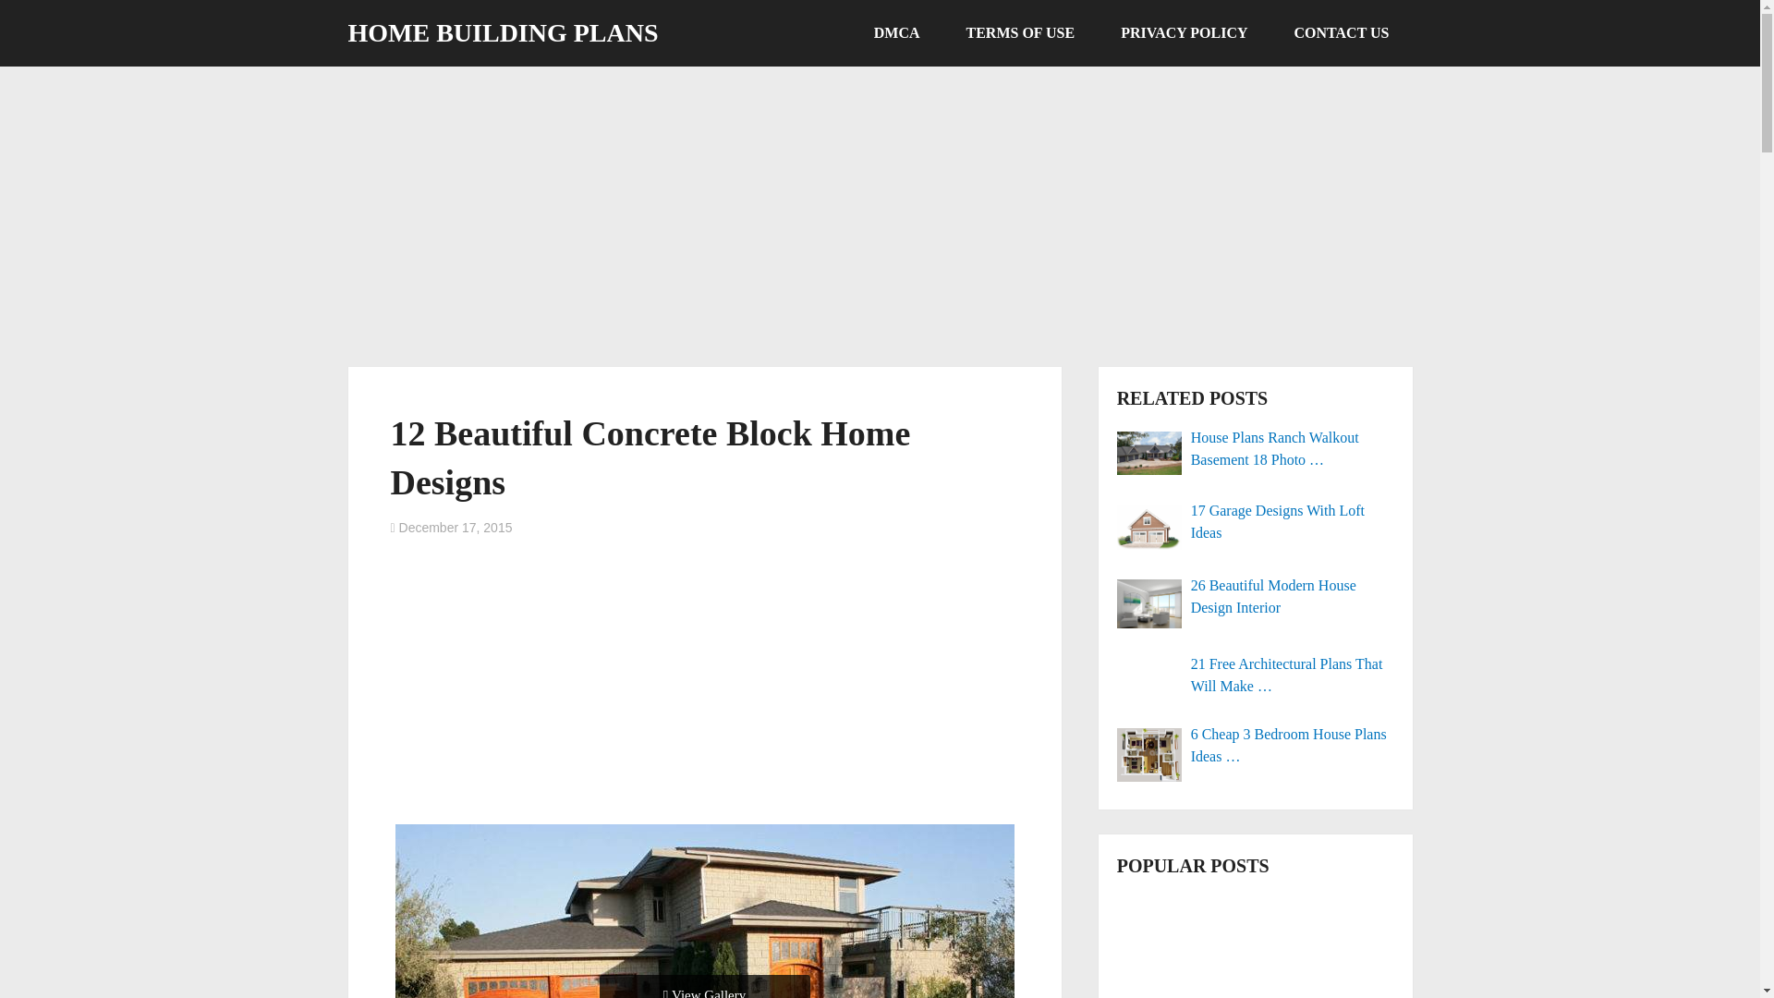 This screenshot has height=998, width=1774. What do you see at coordinates (503, 32) in the screenshot?
I see `HOME BUILDING PLANS` at bounding box center [503, 32].